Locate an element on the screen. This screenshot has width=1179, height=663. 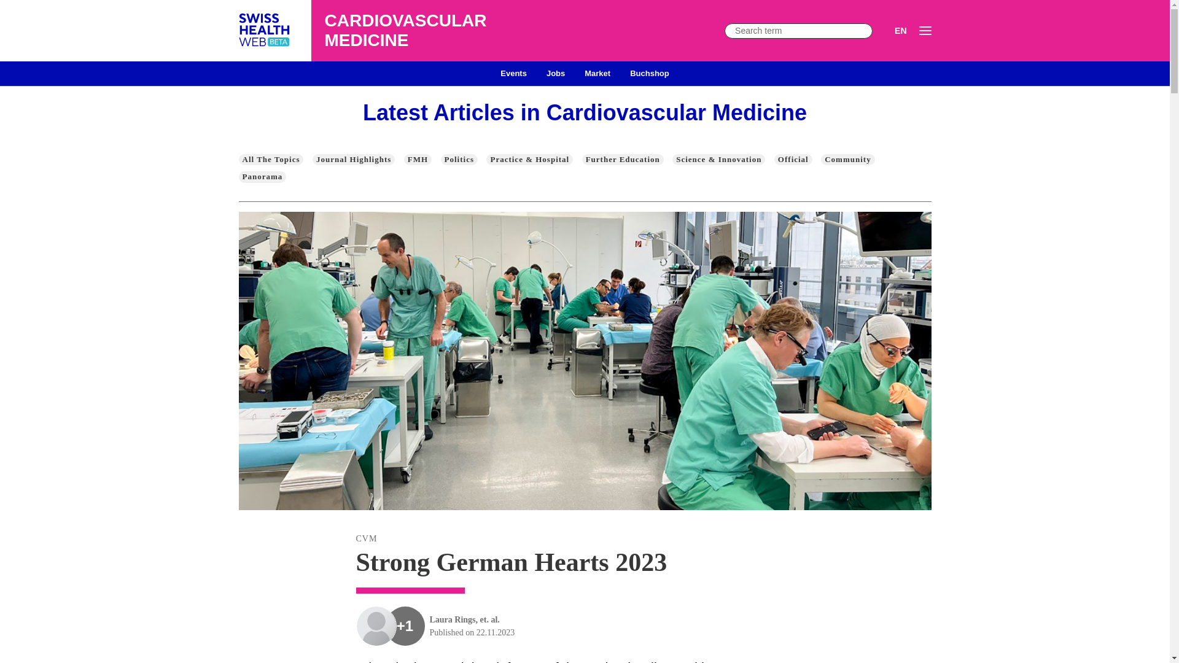
Market is located at coordinates (597, 74).